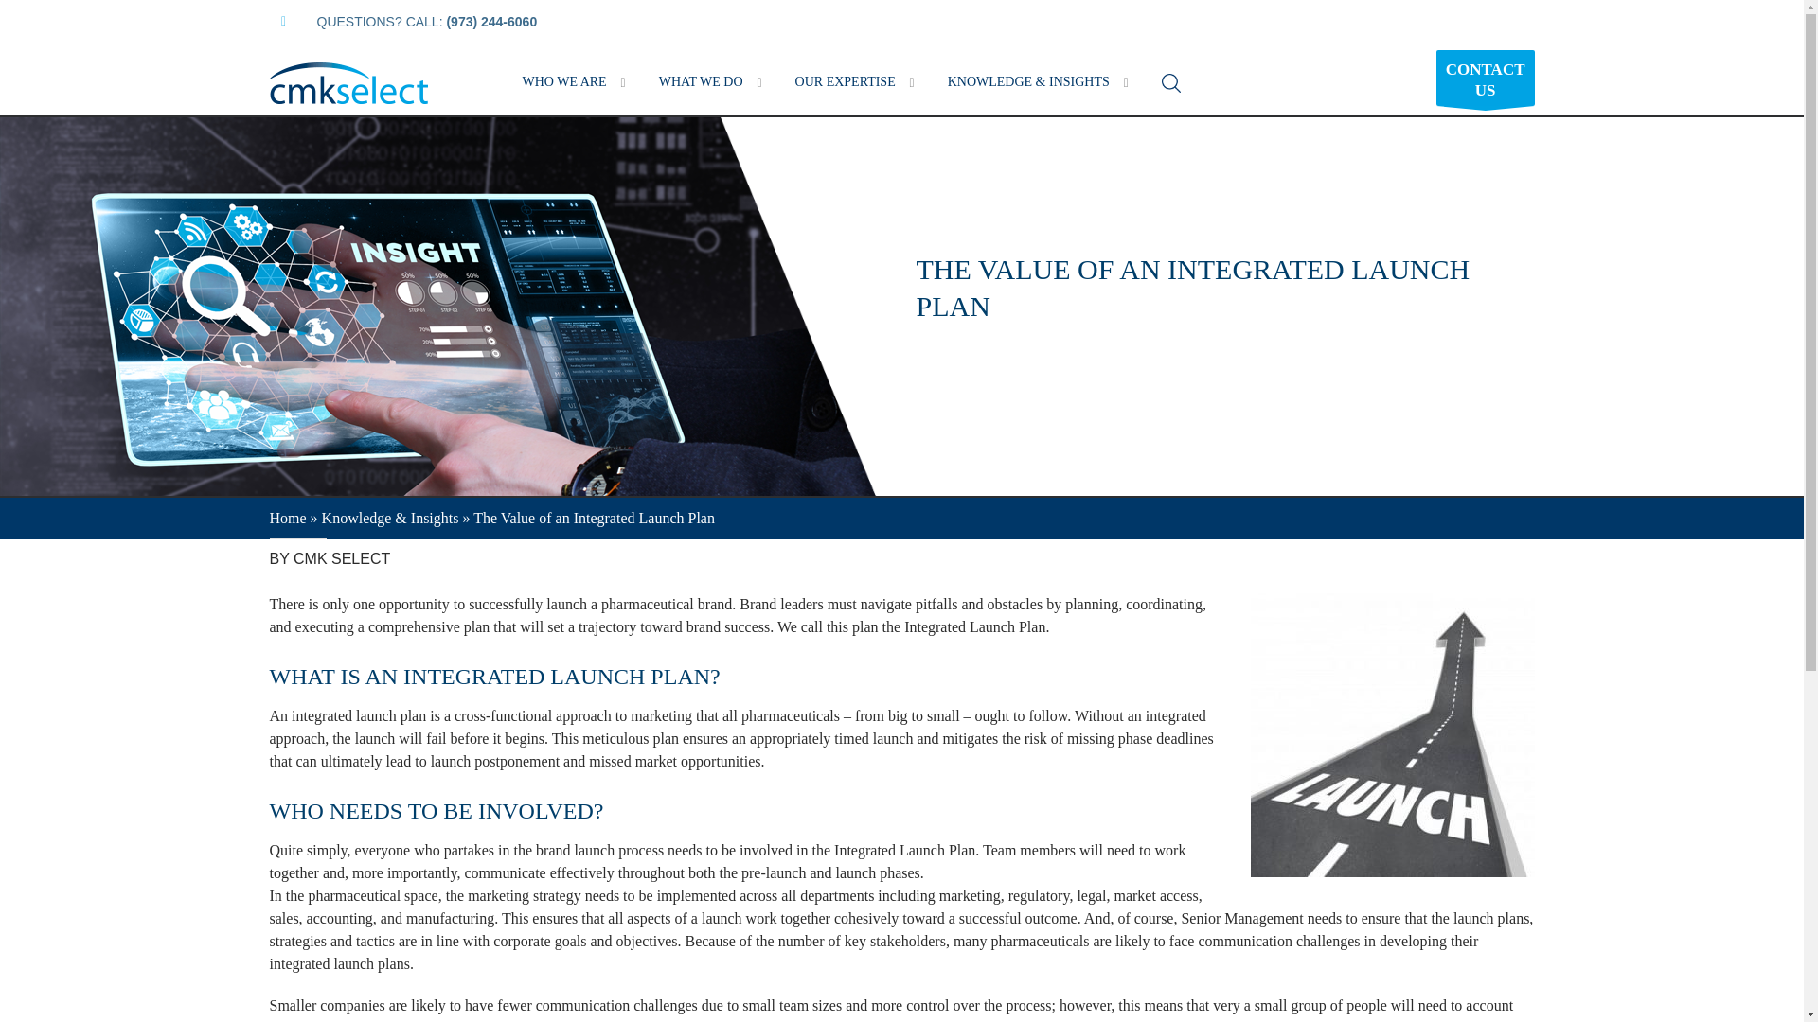  What do you see at coordinates (566, 81) in the screenshot?
I see `WHO WE ARE` at bounding box center [566, 81].